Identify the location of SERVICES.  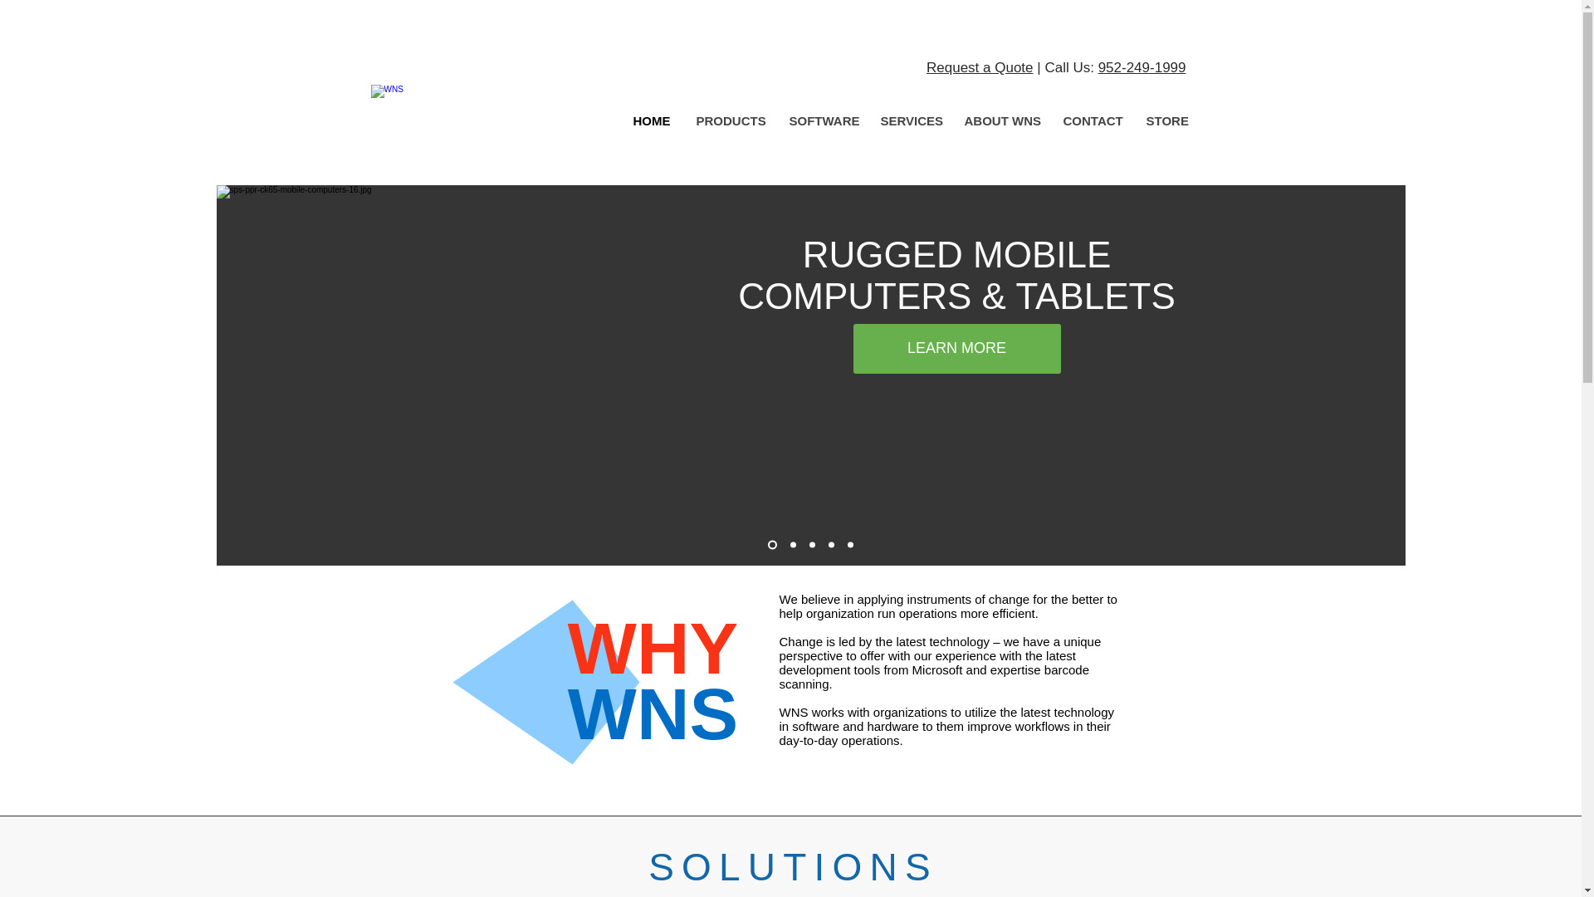
(908, 121).